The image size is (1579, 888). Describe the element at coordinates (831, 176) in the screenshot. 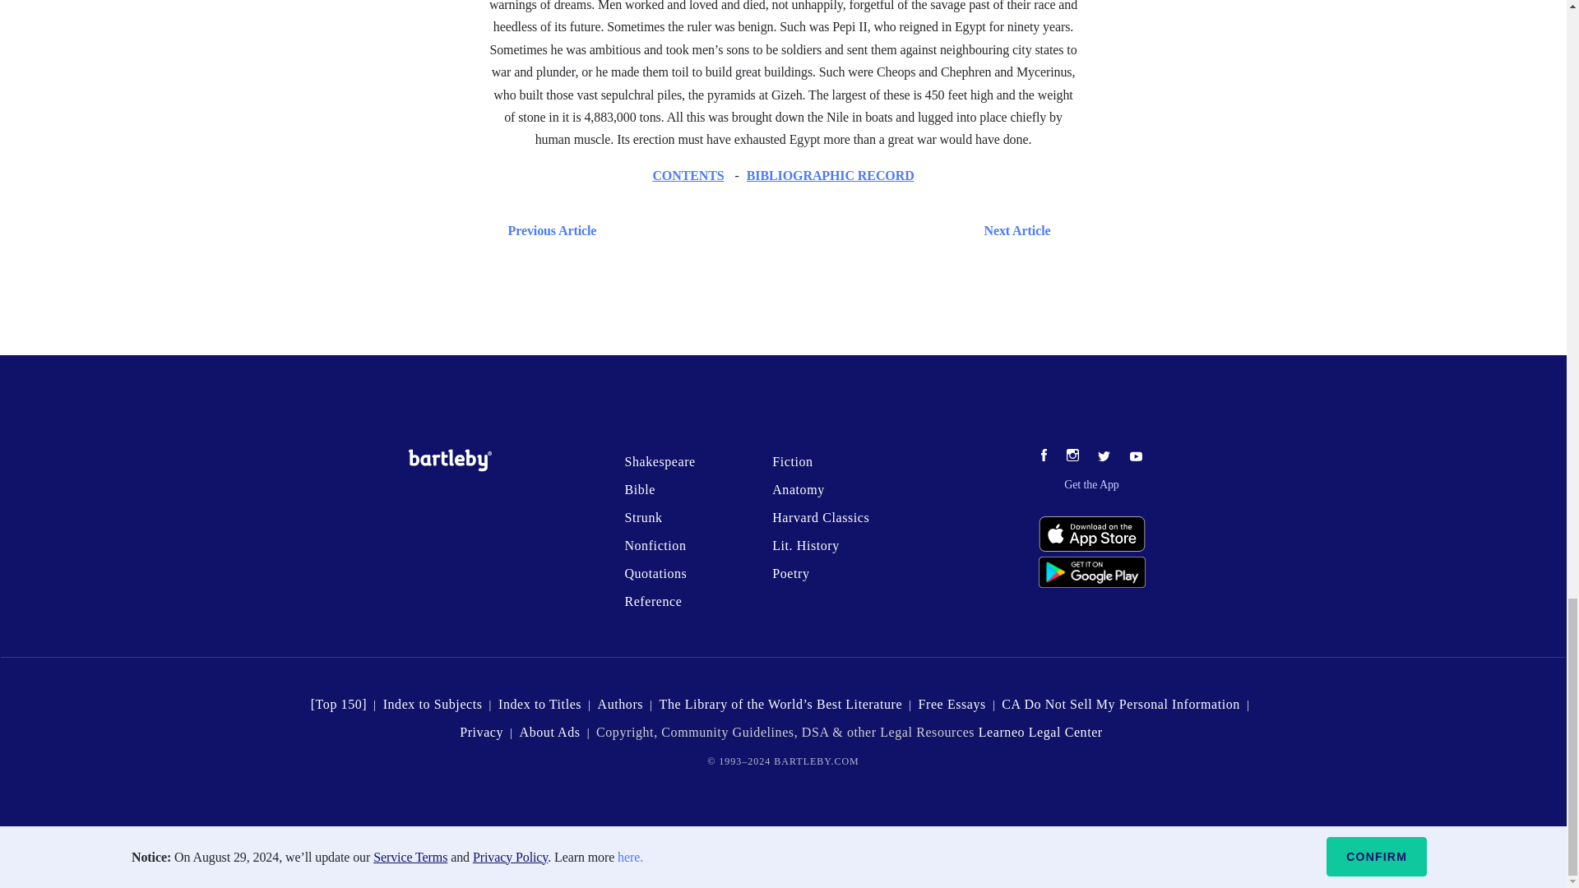

I see `BIBLIOGRAPHIC RECORD` at that location.